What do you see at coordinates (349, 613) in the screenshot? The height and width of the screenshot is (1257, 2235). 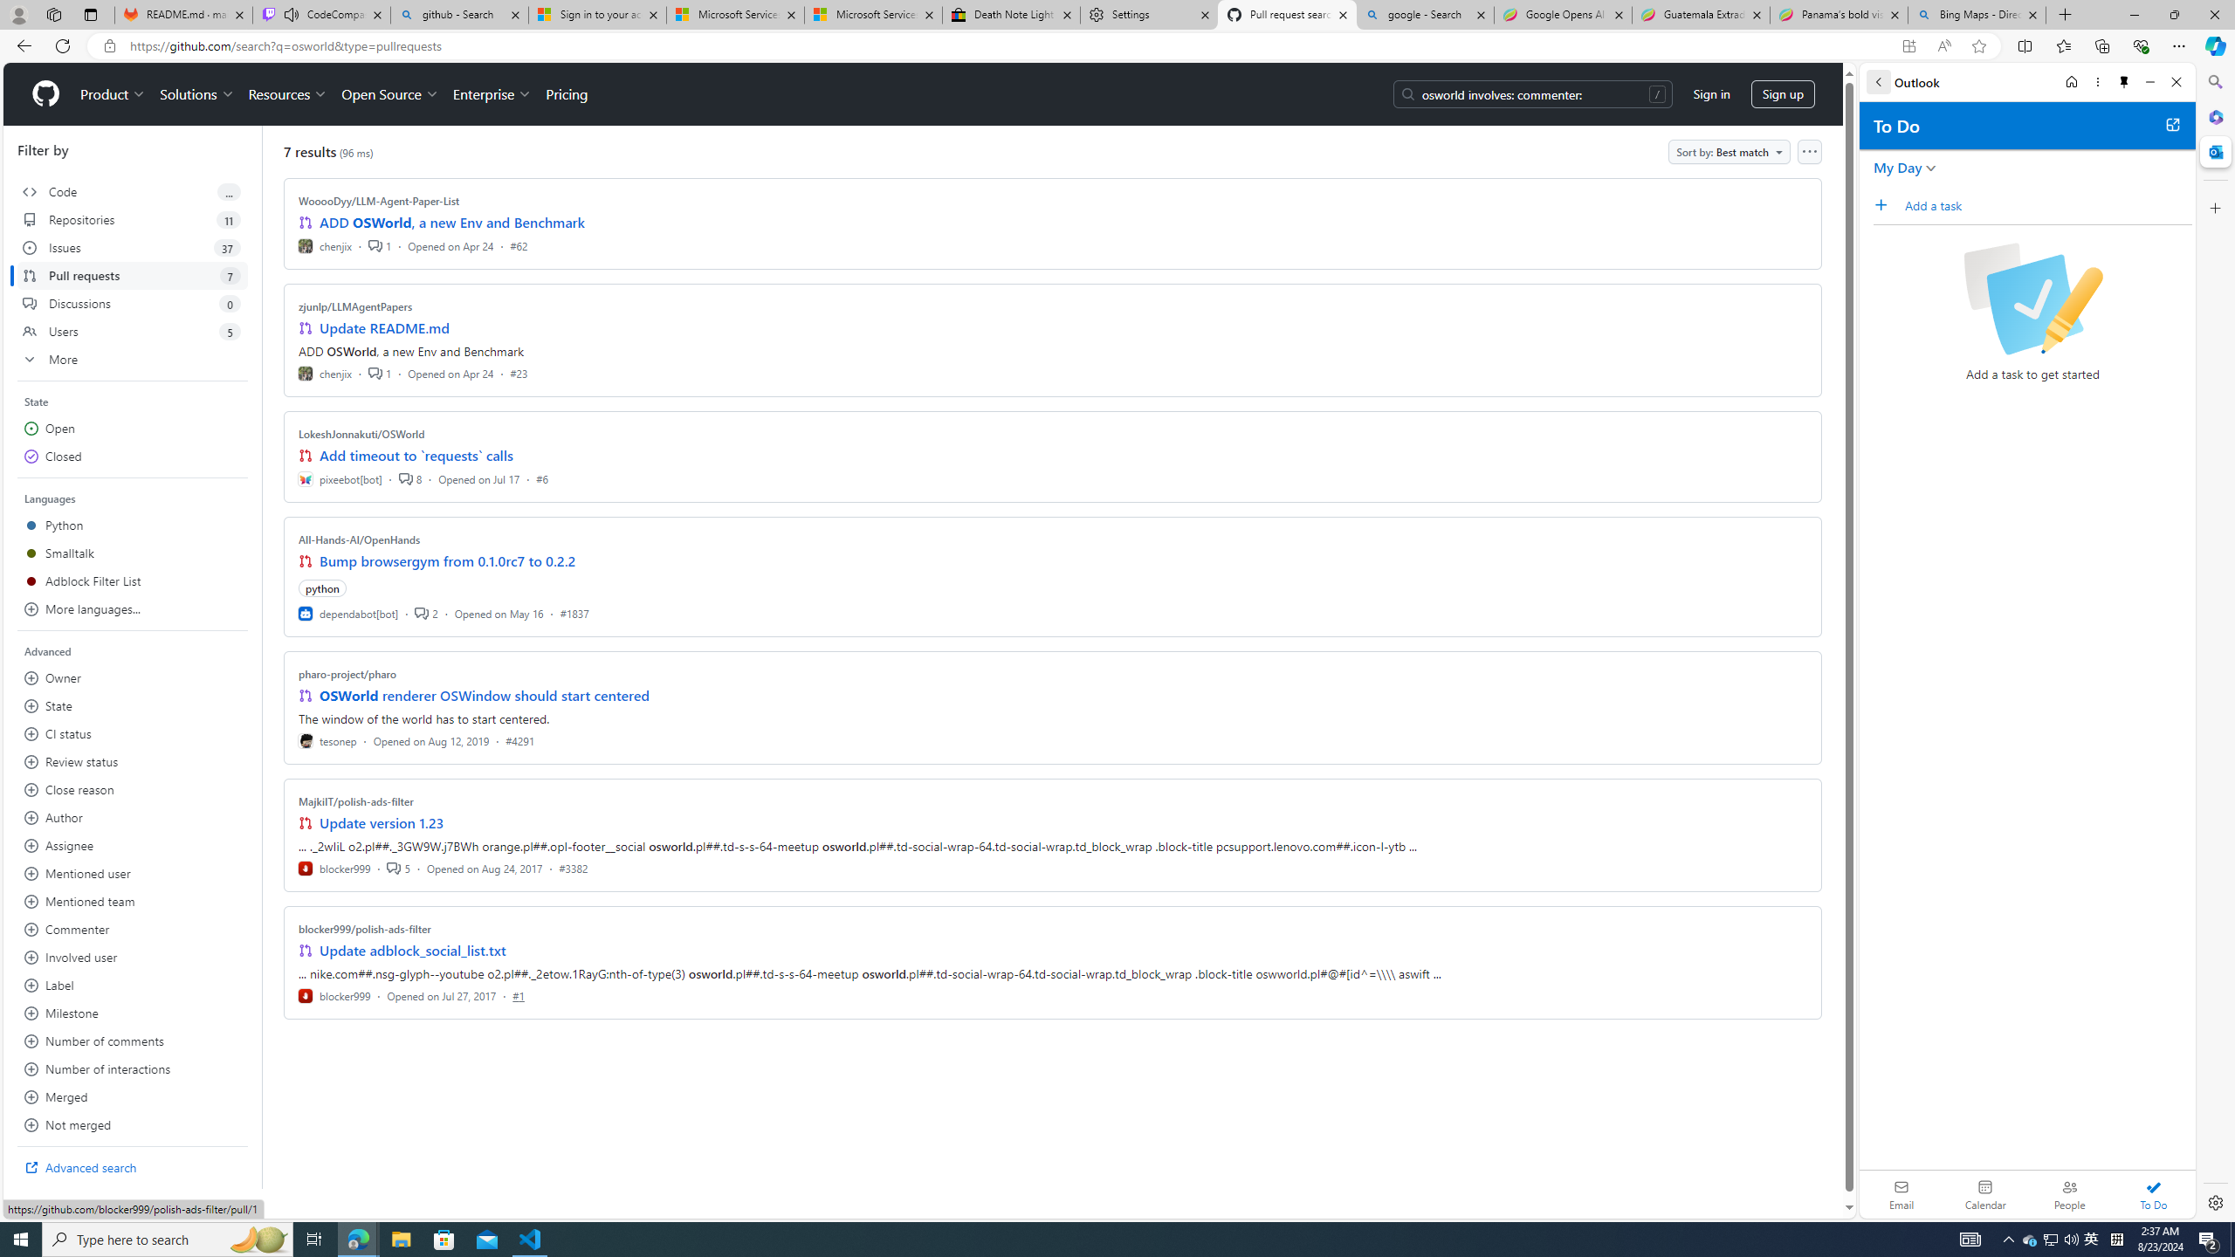 I see `dependabot[bot]` at bounding box center [349, 613].